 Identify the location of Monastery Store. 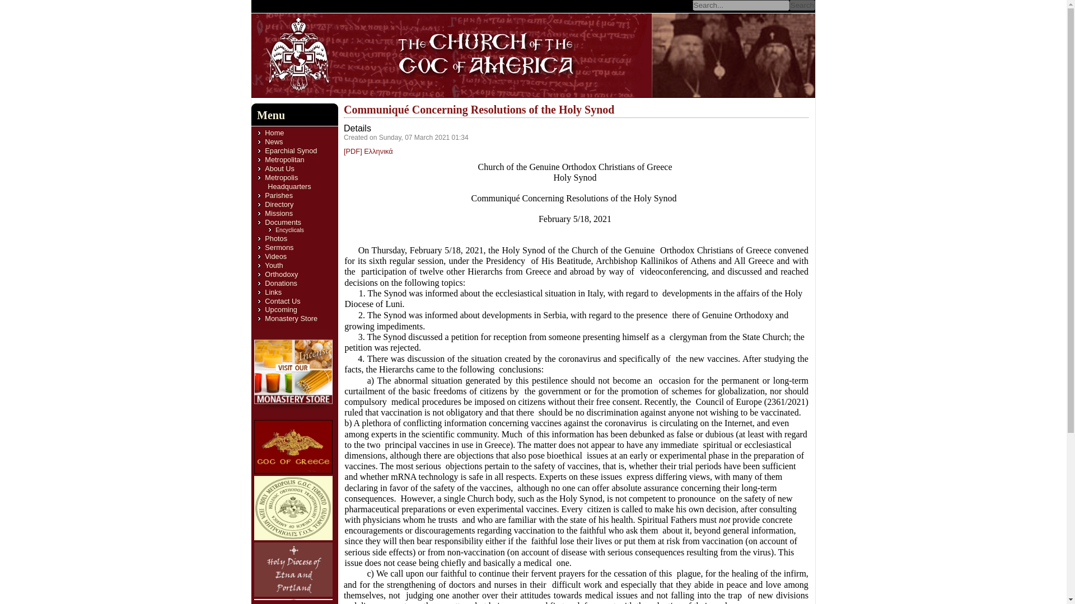
(291, 318).